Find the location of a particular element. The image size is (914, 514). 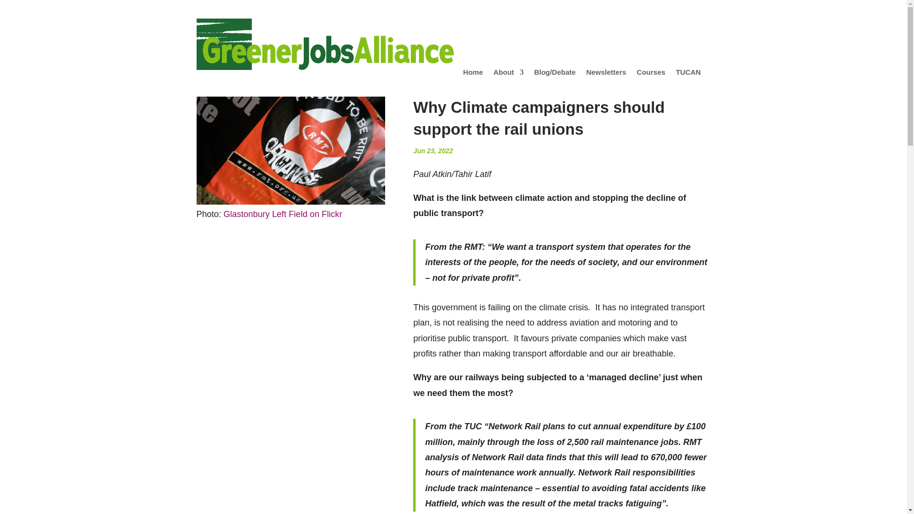

About is located at coordinates (508, 74).